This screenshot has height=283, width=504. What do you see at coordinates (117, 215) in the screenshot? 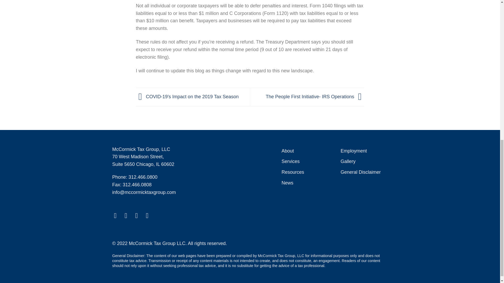
I see `Follow on Facebook` at bounding box center [117, 215].